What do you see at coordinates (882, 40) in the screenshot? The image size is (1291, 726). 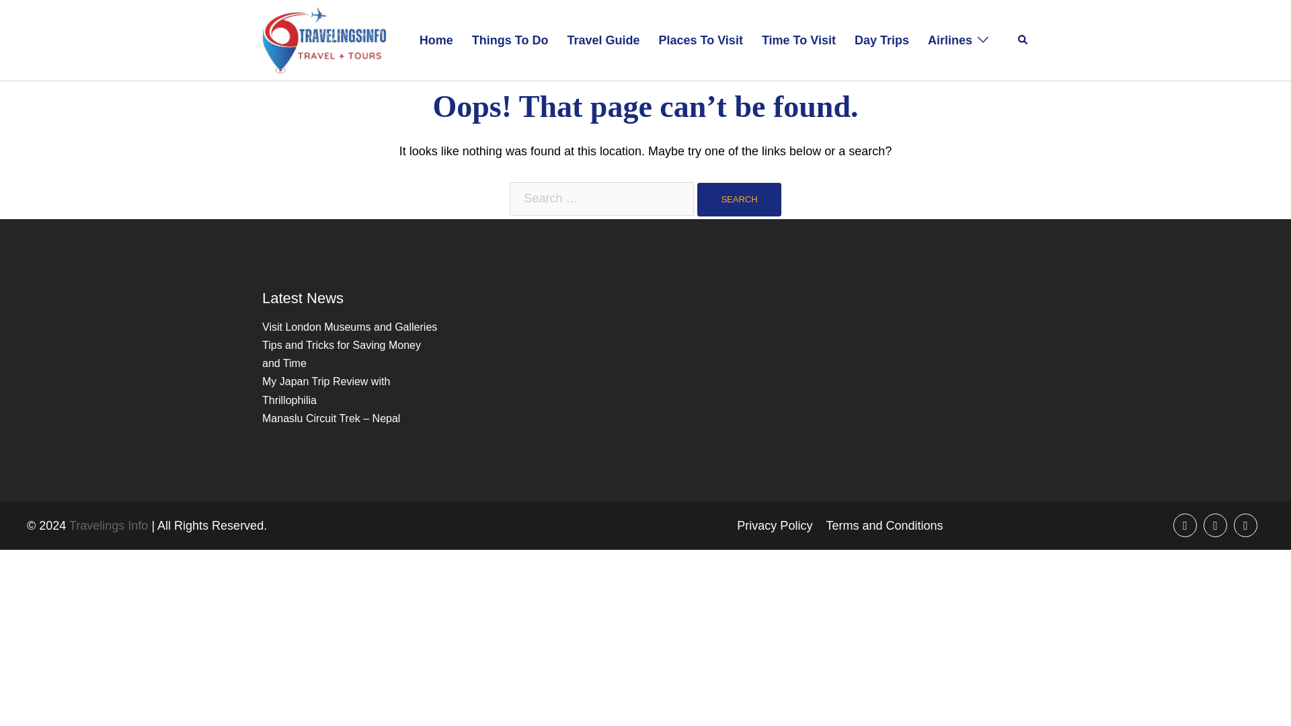 I see `Day Trips` at bounding box center [882, 40].